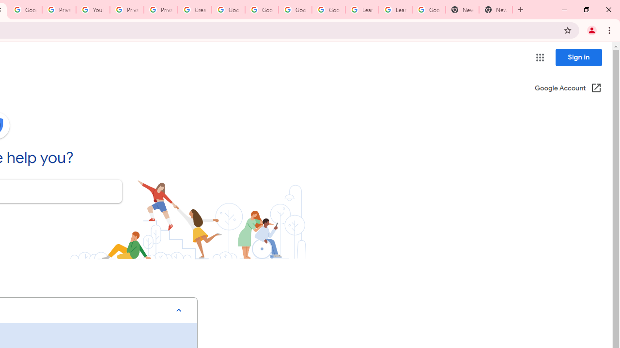  I want to click on Create your Google Account, so click(195, 10).